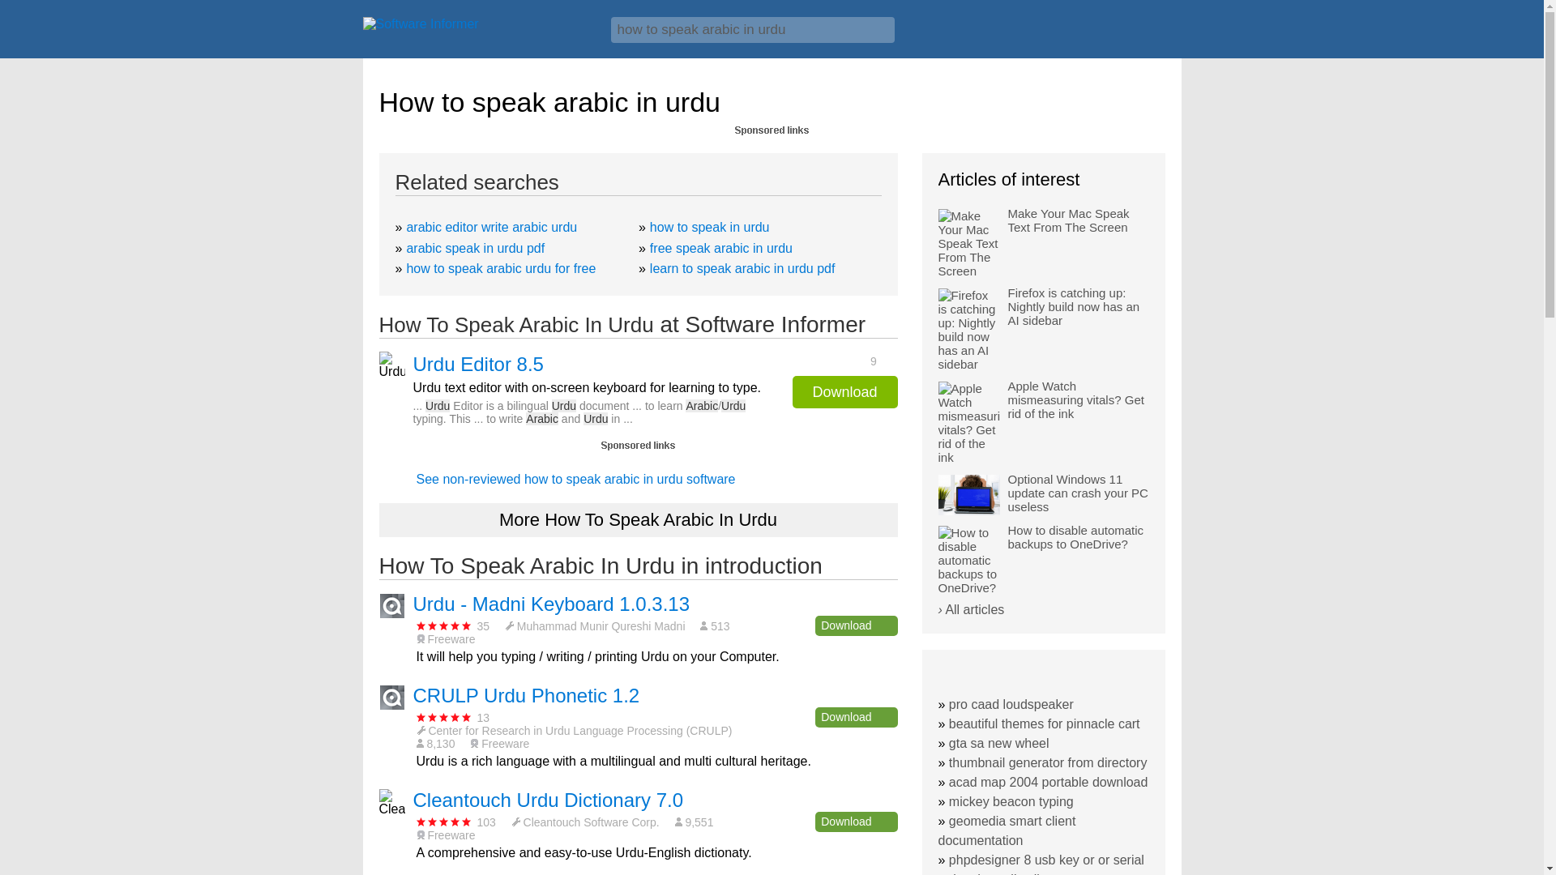  Describe the element at coordinates (1144, 36) in the screenshot. I see `Windows` at that location.